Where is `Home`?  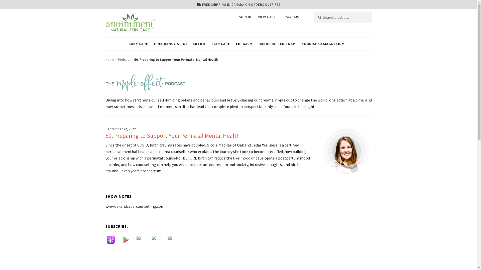 Home is located at coordinates (110, 59).